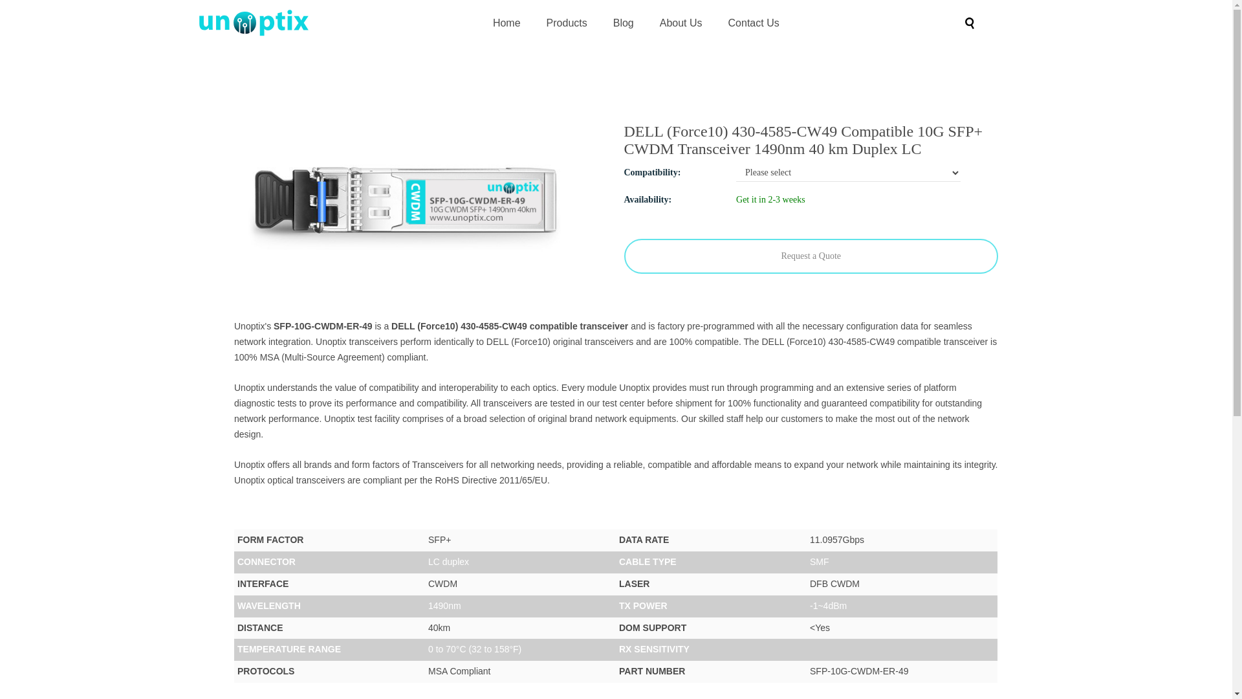 The width and height of the screenshot is (1242, 699). Describe the element at coordinates (624, 22) in the screenshot. I see `Blog` at that location.